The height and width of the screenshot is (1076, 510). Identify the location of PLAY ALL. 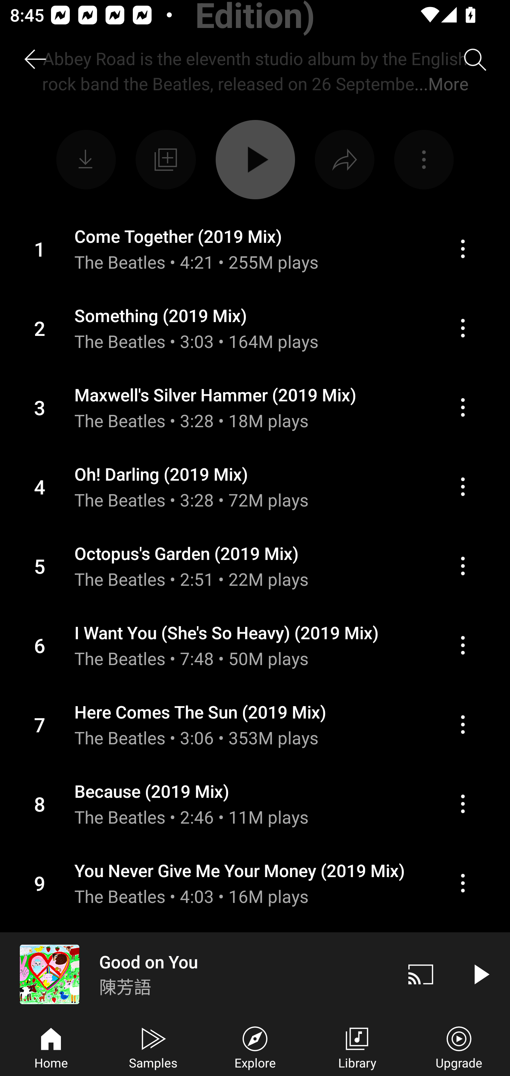
(255, 159).